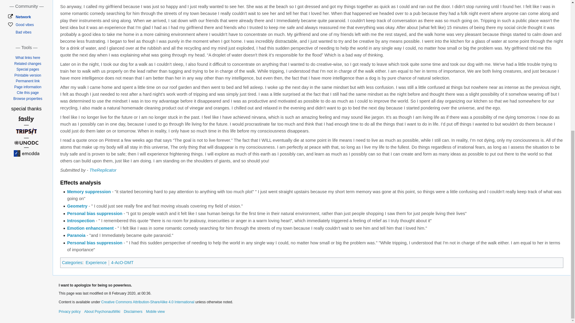 The height and width of the screenshot is (323, 575). What do you see at coordinates (96, 263) in the screenshot?
I see `Experience` at bounding box center [96, 263].